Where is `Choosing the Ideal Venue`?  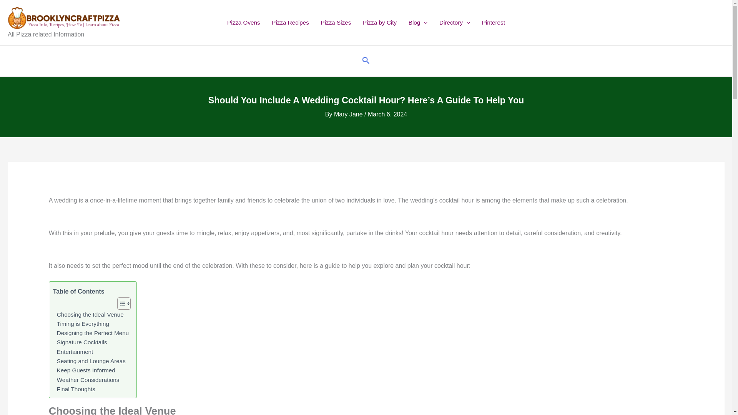 Choosing the Ideal Venue is located at coordinates (88, 314).